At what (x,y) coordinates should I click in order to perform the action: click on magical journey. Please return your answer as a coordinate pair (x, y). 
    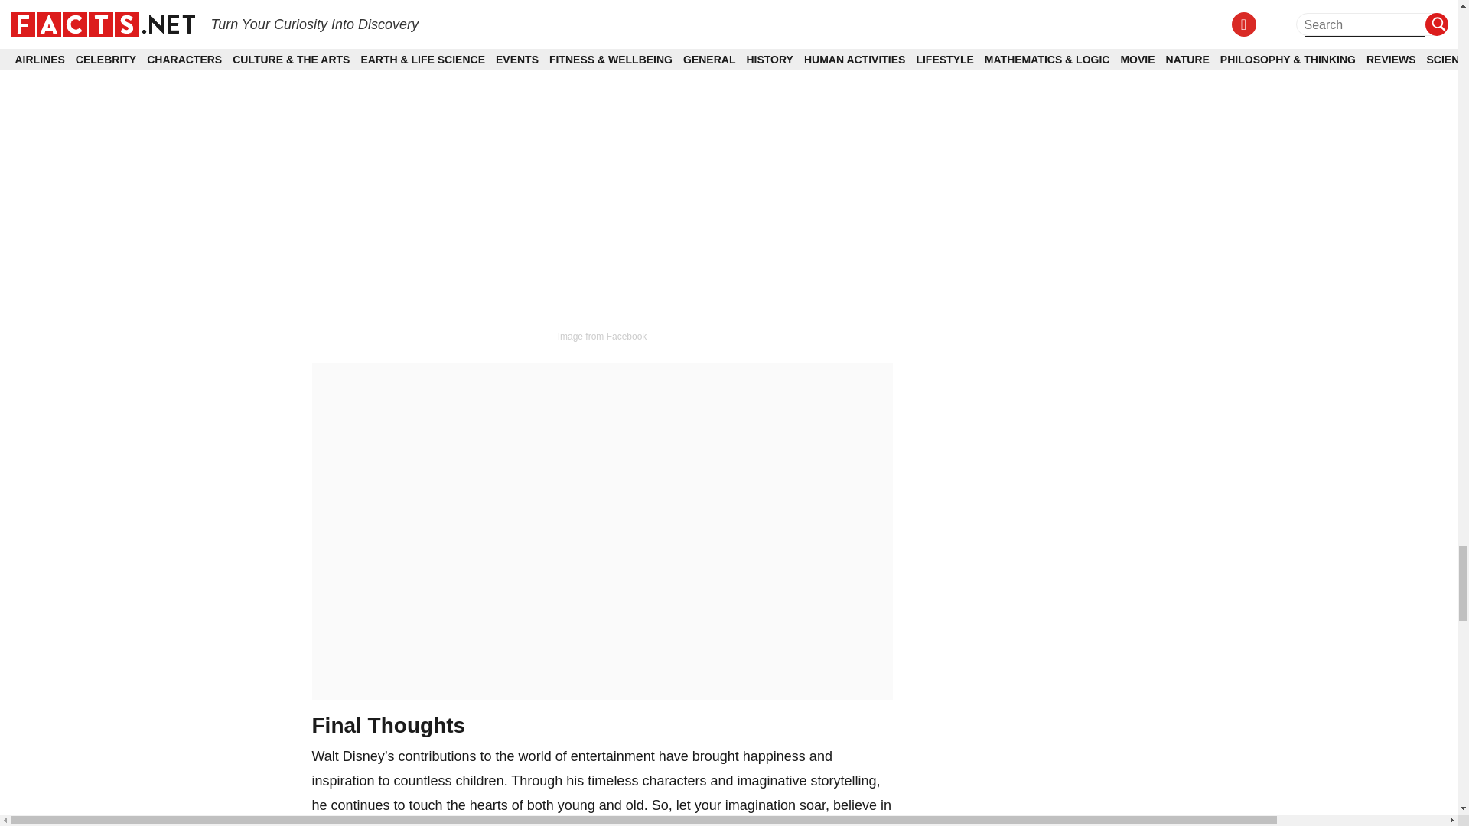
    Looking at the image, I should click on (534, 824).